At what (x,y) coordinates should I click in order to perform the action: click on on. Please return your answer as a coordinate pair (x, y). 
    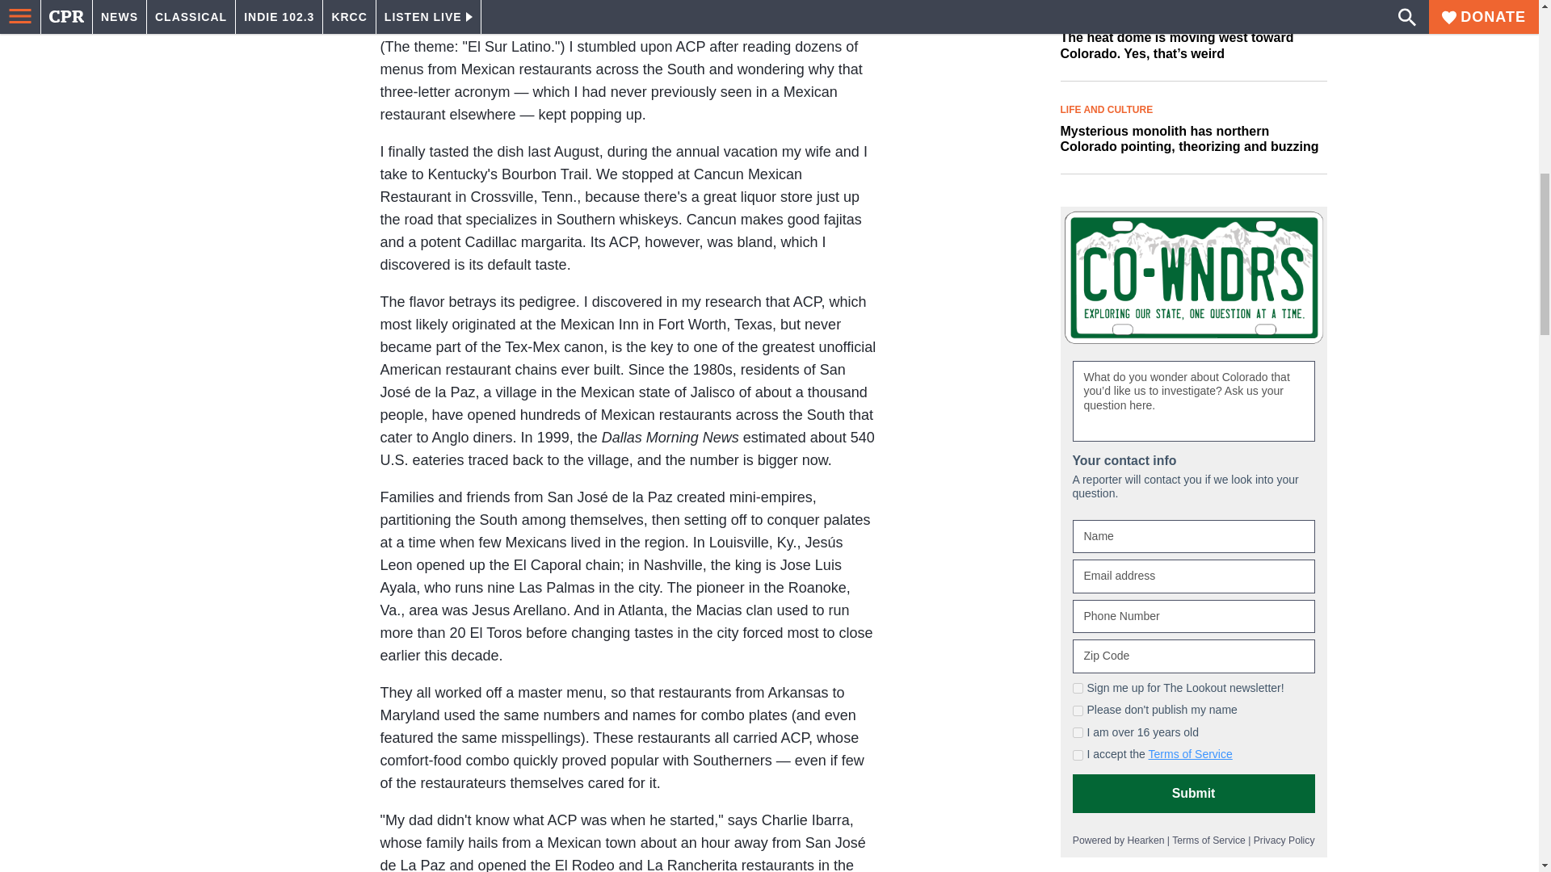
    Looking at the image, I should click on (1078, 711).